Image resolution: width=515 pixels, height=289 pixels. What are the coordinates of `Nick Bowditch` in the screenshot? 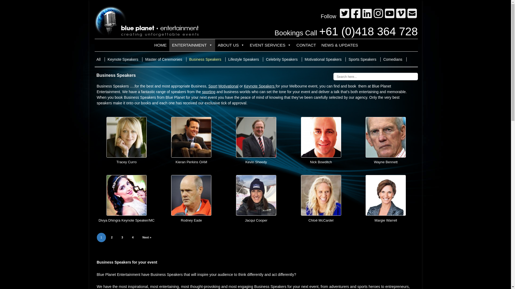 It's located at (321, 140).